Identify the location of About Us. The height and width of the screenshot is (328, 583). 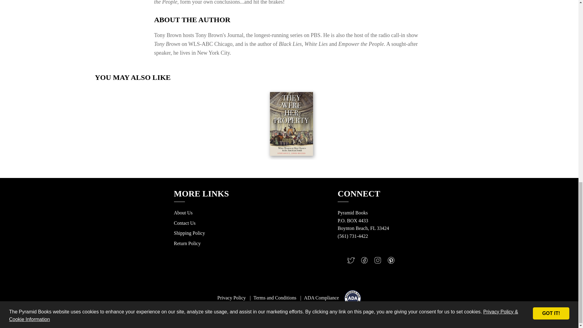
(183, 213).